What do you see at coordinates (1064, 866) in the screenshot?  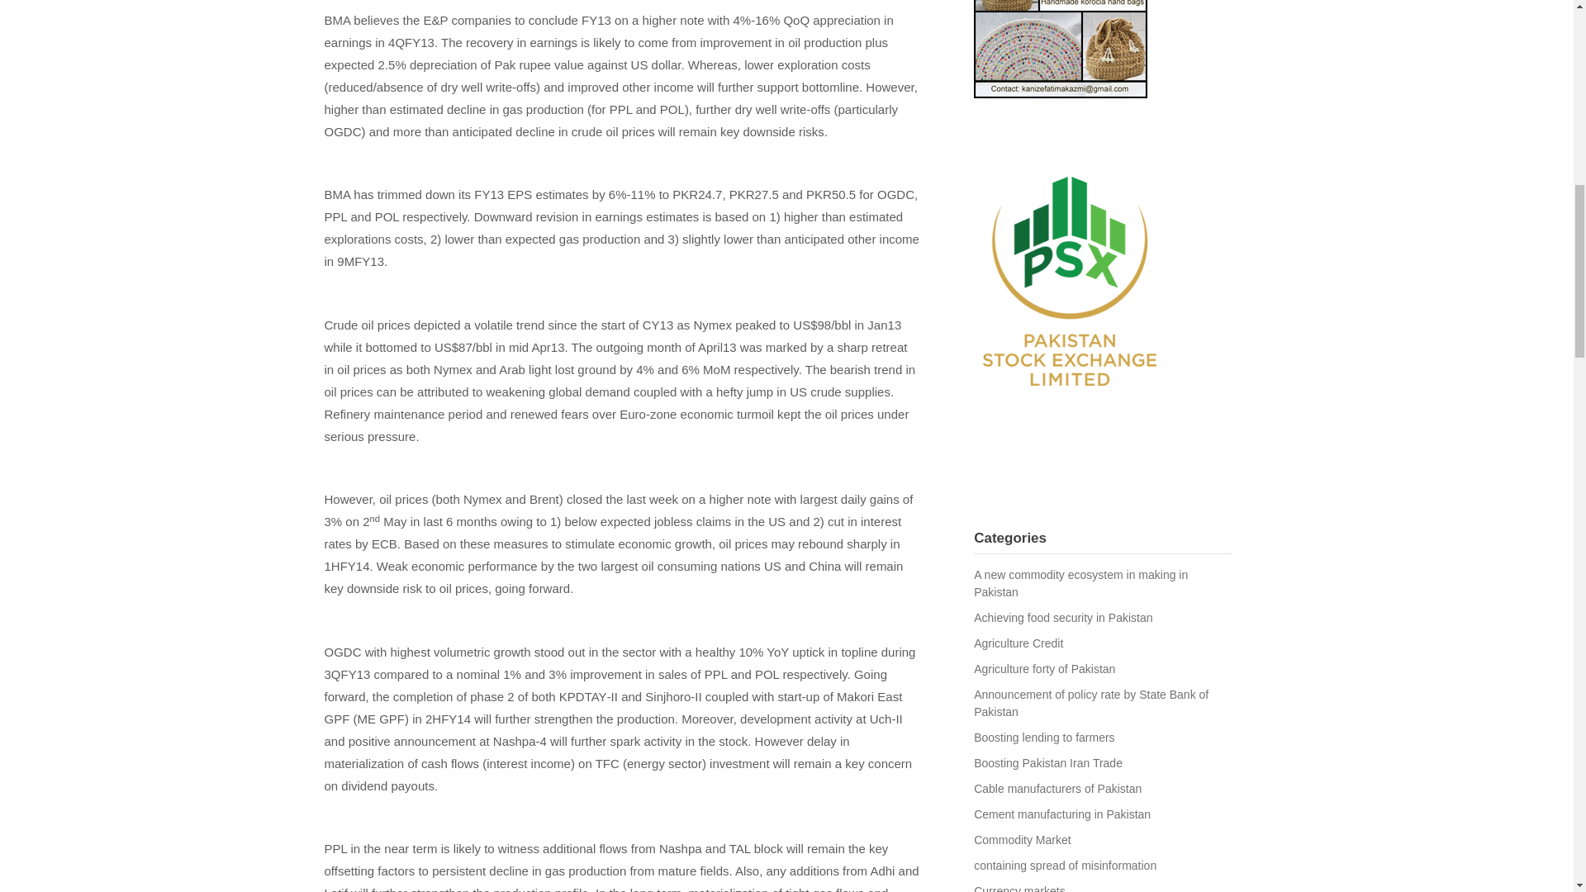 I see `containing spread of misinformation` at bounding box center [1064, 866].